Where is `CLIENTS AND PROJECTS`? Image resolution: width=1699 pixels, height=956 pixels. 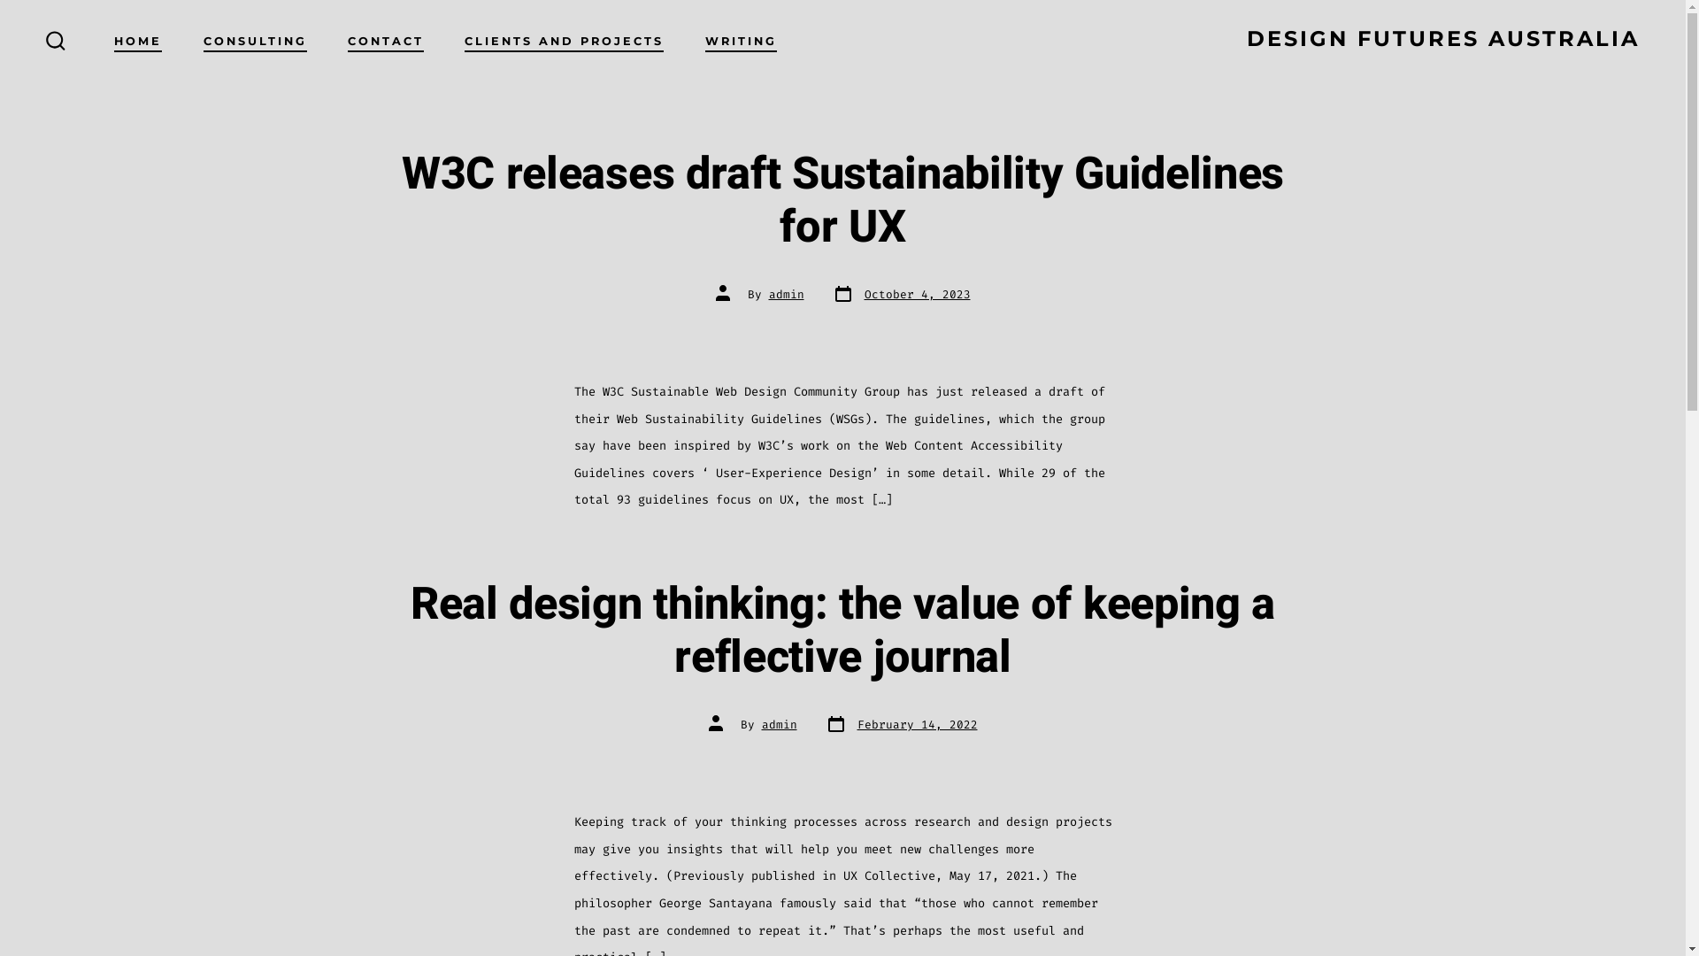
CLIENTS AND PROJECTS is located at coordinates (565, 42).